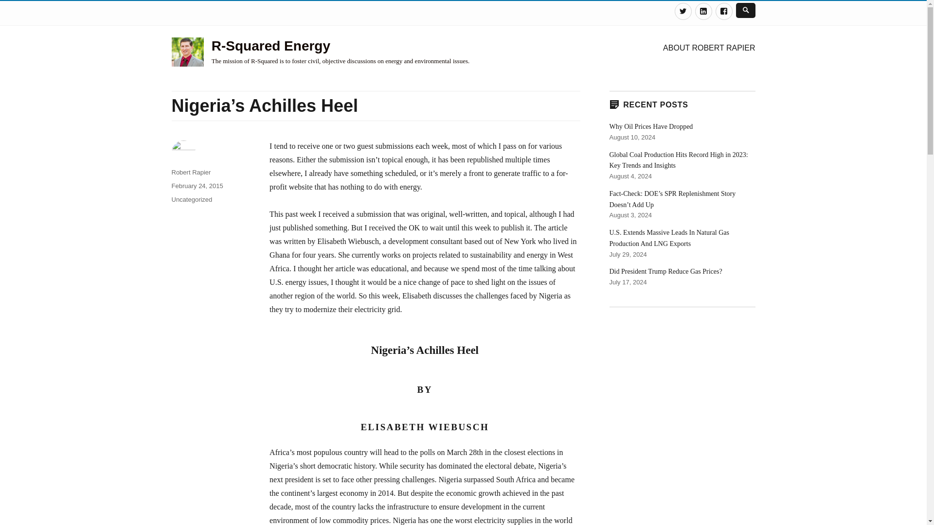  What do you see at coordinates (191, 172) in the screenshot?
I see `Robert Rapier` at bounding box center [191, 172].